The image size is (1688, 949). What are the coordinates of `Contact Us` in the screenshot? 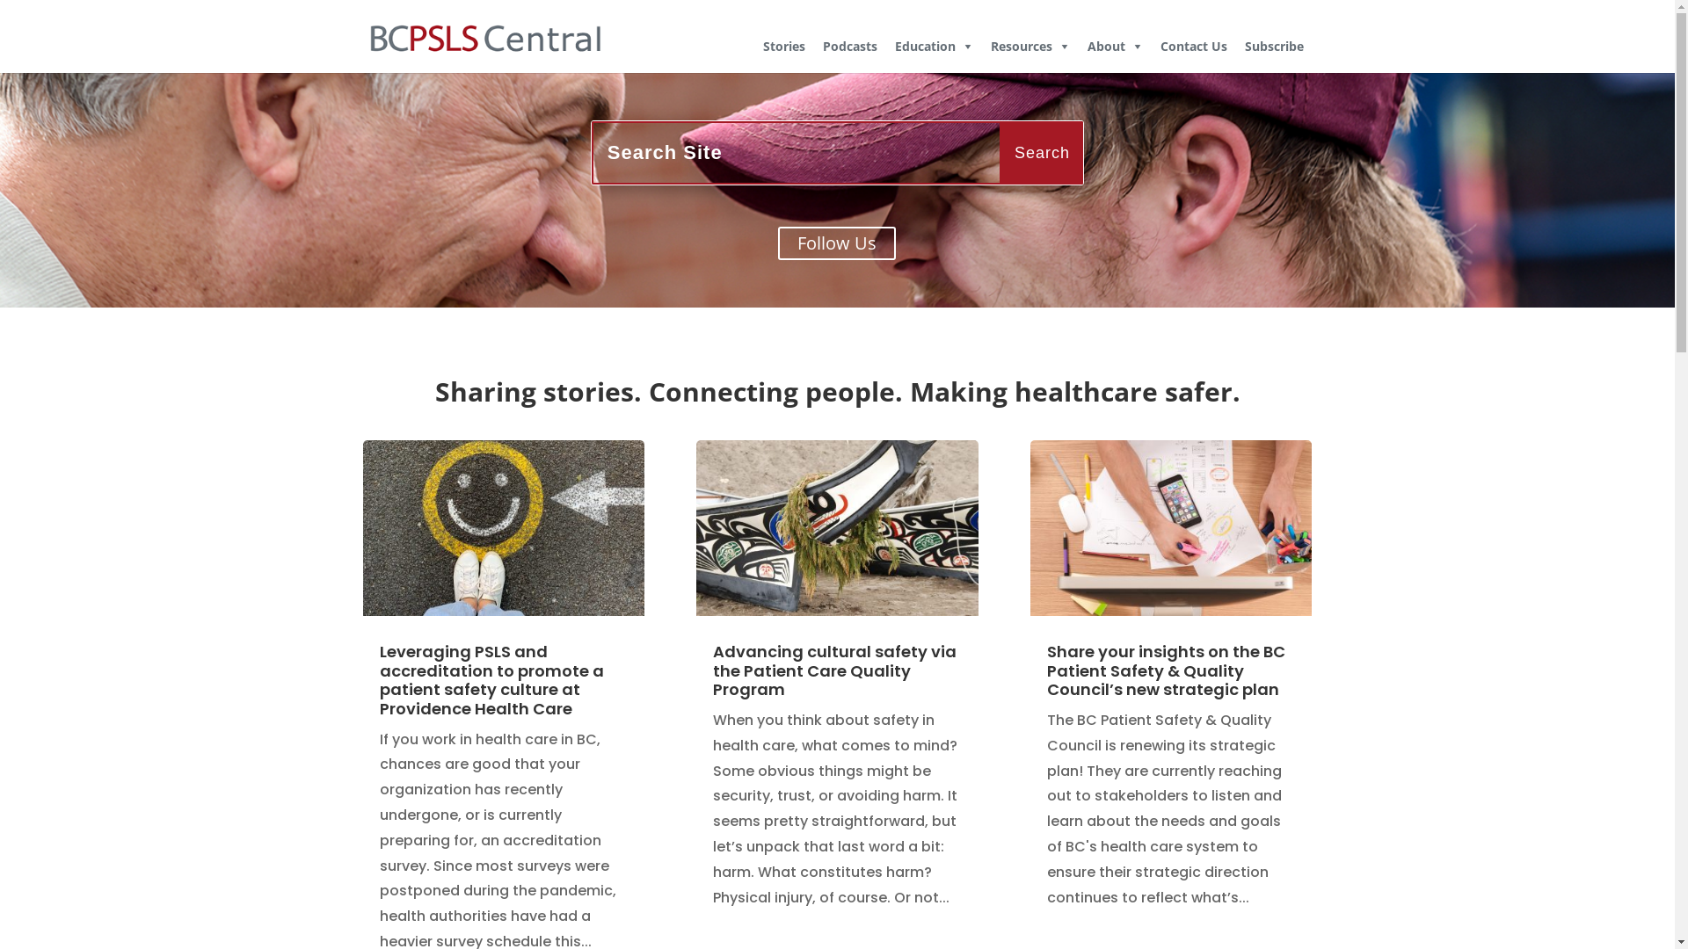 It's located at (1194, 51).